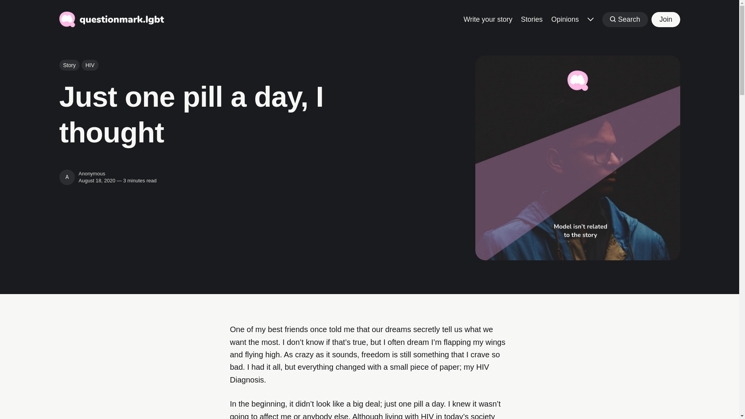 The height and width of the screenshot is (419, 745). What do you see at coordinates (665, 19) in the screenshot?
I see `Join` at bounding box center [665, 19].